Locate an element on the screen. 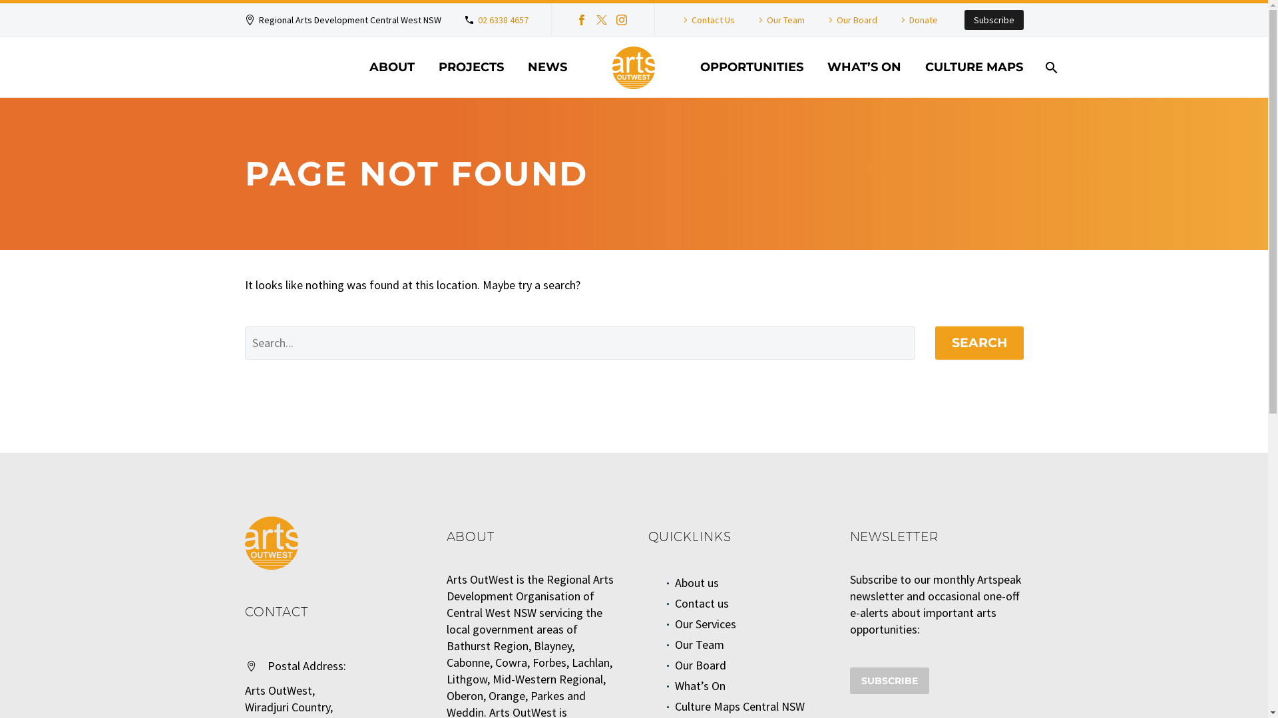 The width and height of the screenshot is (1278, 718). Our Board is located at coordinates (851, 20).